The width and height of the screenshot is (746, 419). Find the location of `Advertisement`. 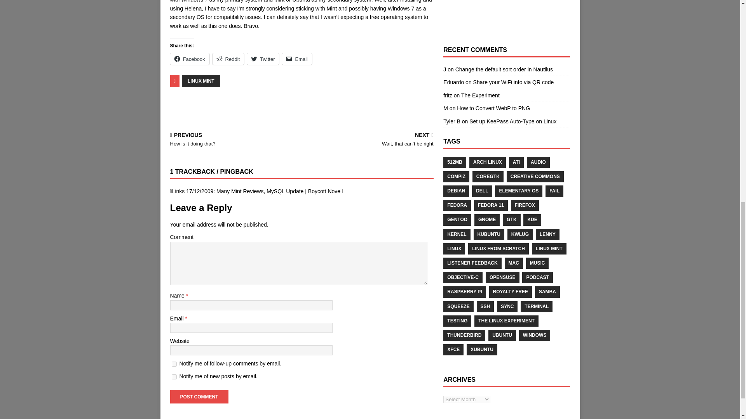

Advertisement is located at coordinates (506, 14).